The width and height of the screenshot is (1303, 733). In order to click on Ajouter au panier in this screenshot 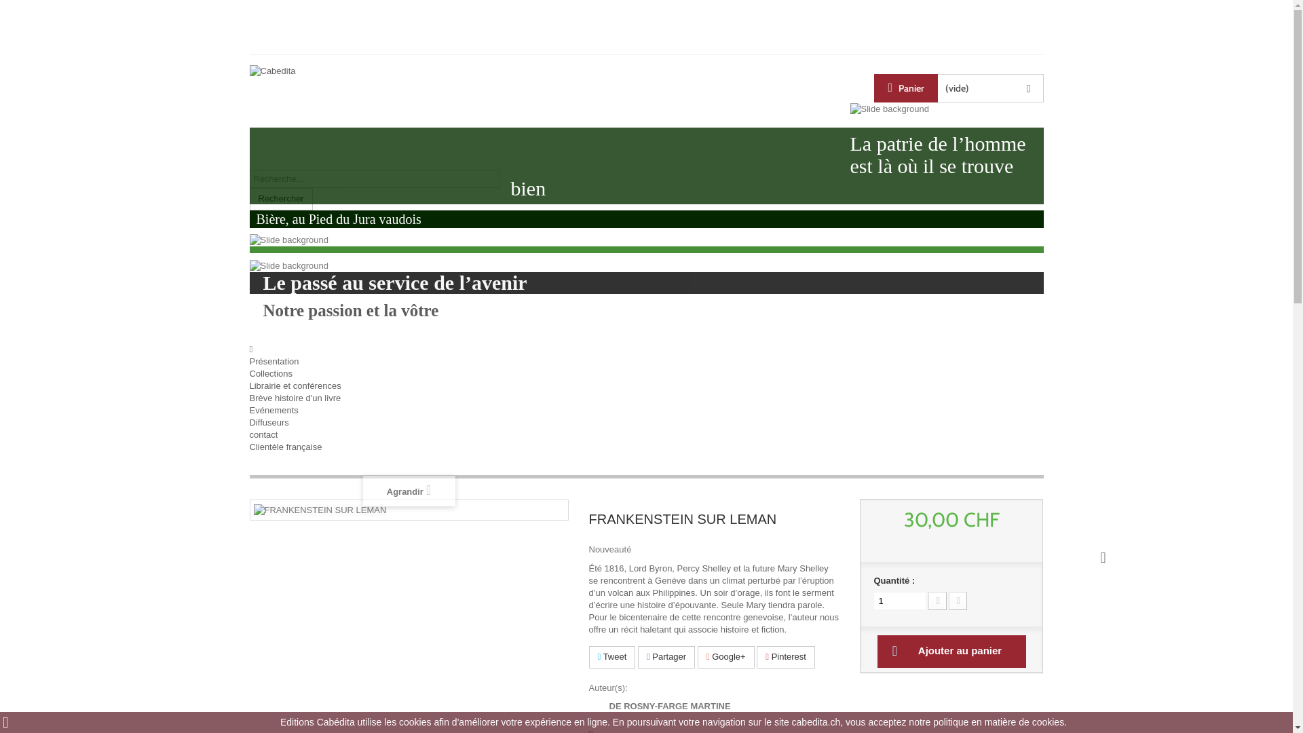, I will do `click(951, 652)`.